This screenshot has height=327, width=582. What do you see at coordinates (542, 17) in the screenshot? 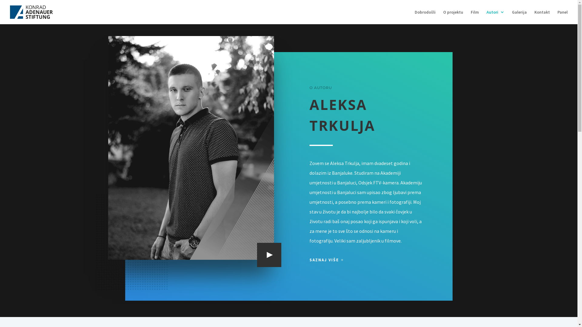
I see `Kontakt` at bounding box center [542, 17].